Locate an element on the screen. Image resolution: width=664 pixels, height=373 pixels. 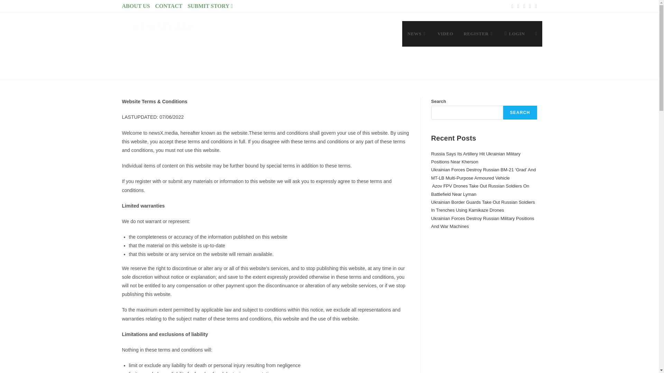
SUBMIT STORY is located at coordinates (211, 6).